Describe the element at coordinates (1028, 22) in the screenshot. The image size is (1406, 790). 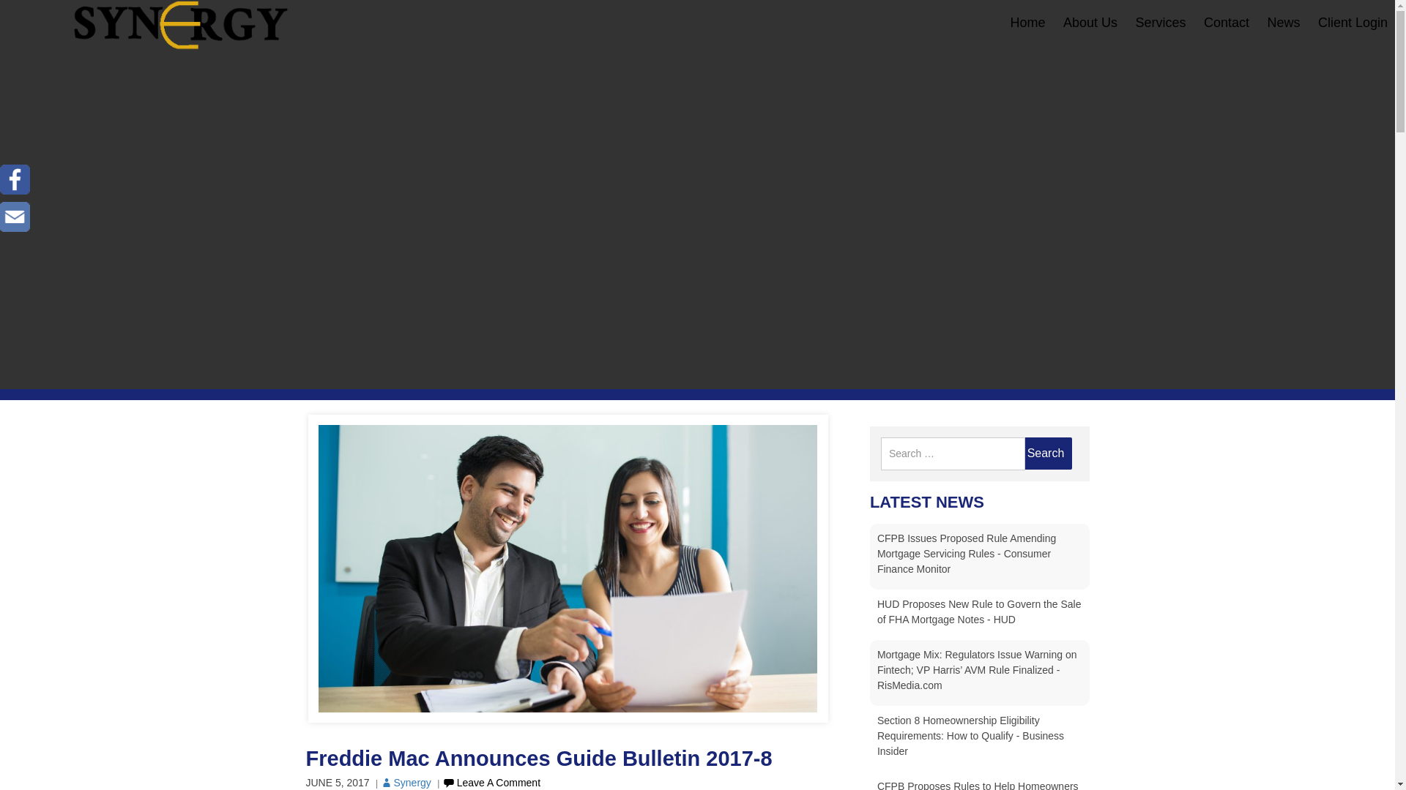
I see `Home` at that location.